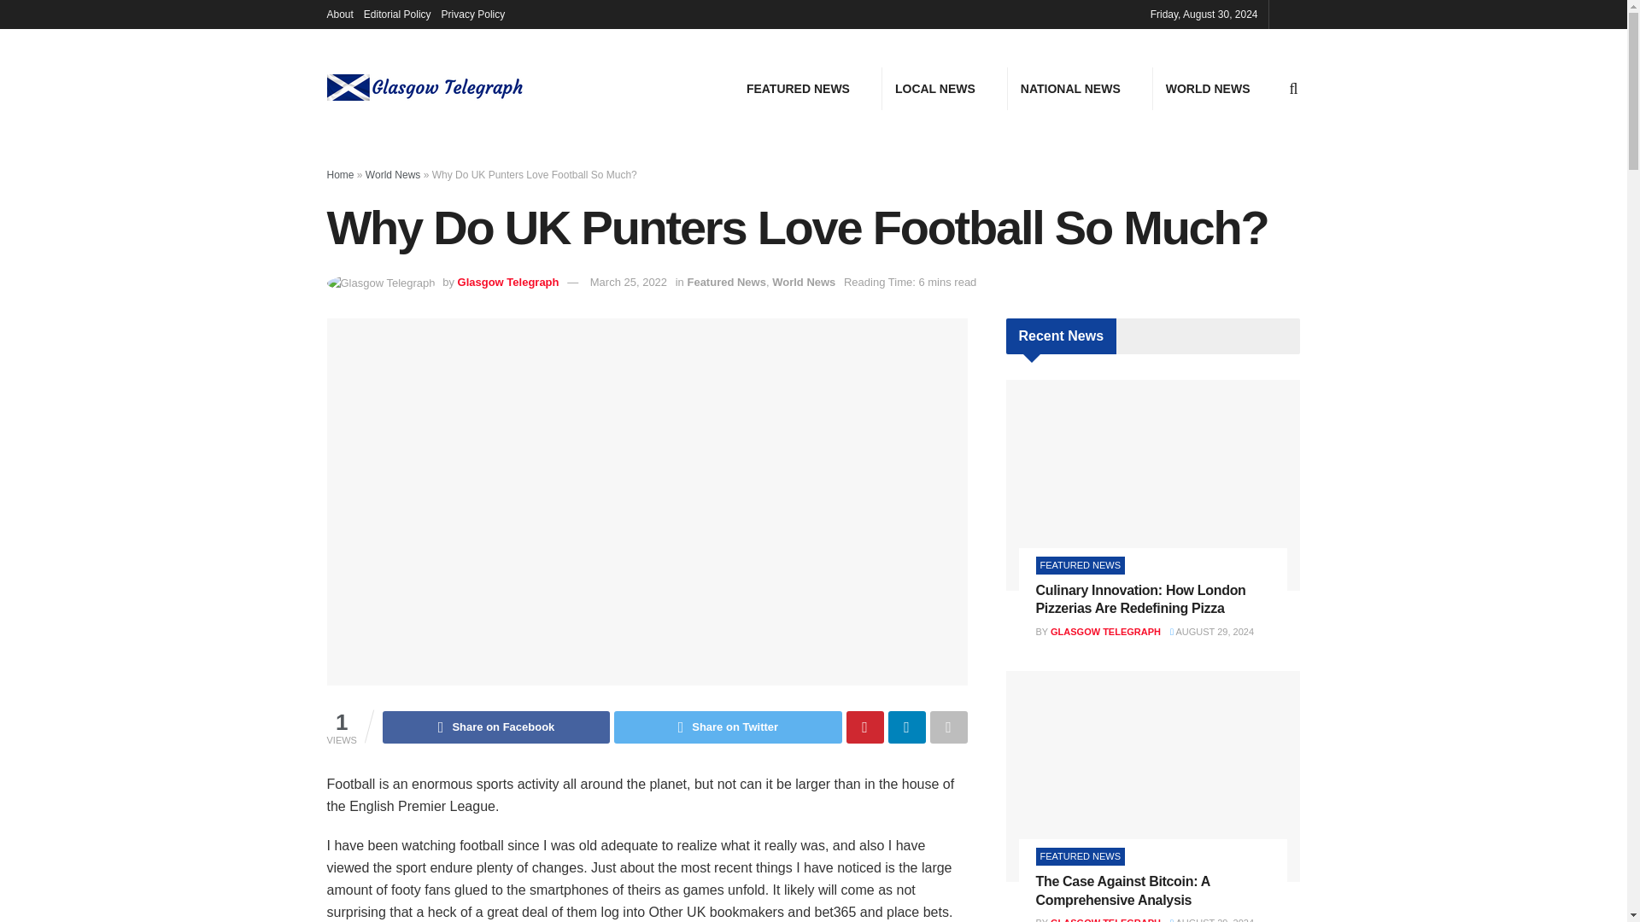  Describe the element at coordinates (340, 174) in the screenshot. I see `Home` at that location.